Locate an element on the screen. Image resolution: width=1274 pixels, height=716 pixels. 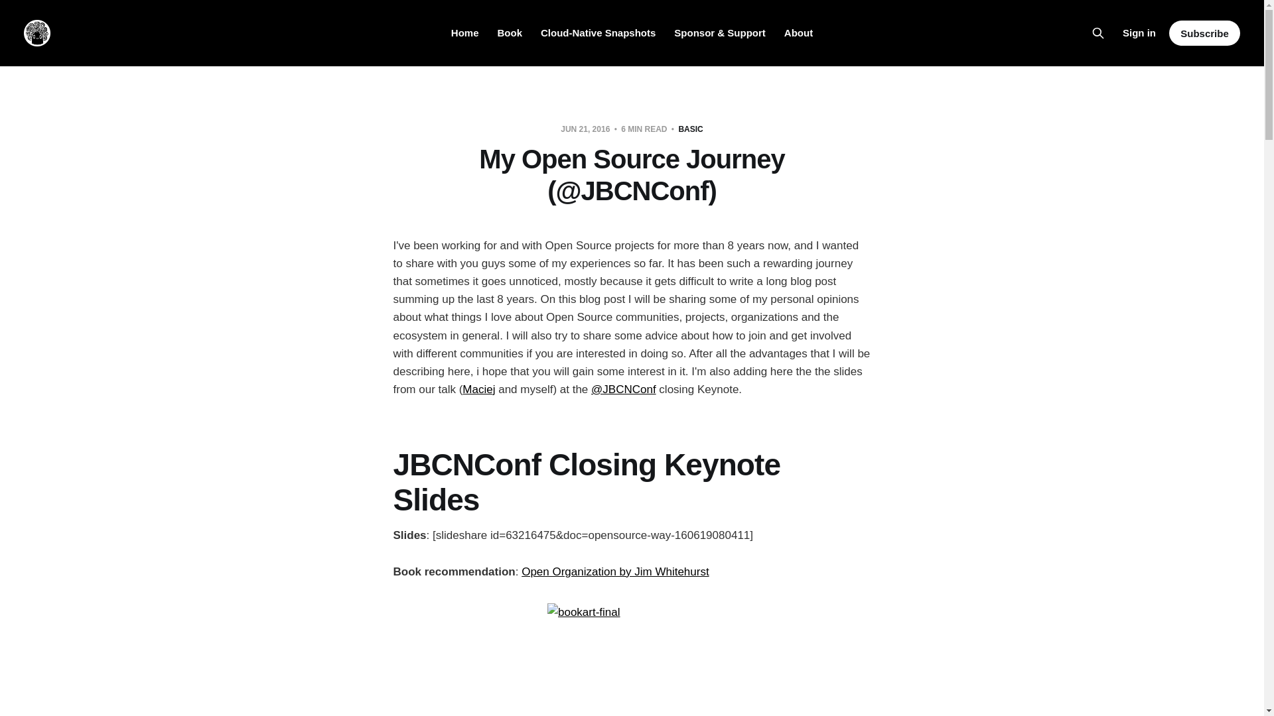
Book is located at coordinates (510, 33).